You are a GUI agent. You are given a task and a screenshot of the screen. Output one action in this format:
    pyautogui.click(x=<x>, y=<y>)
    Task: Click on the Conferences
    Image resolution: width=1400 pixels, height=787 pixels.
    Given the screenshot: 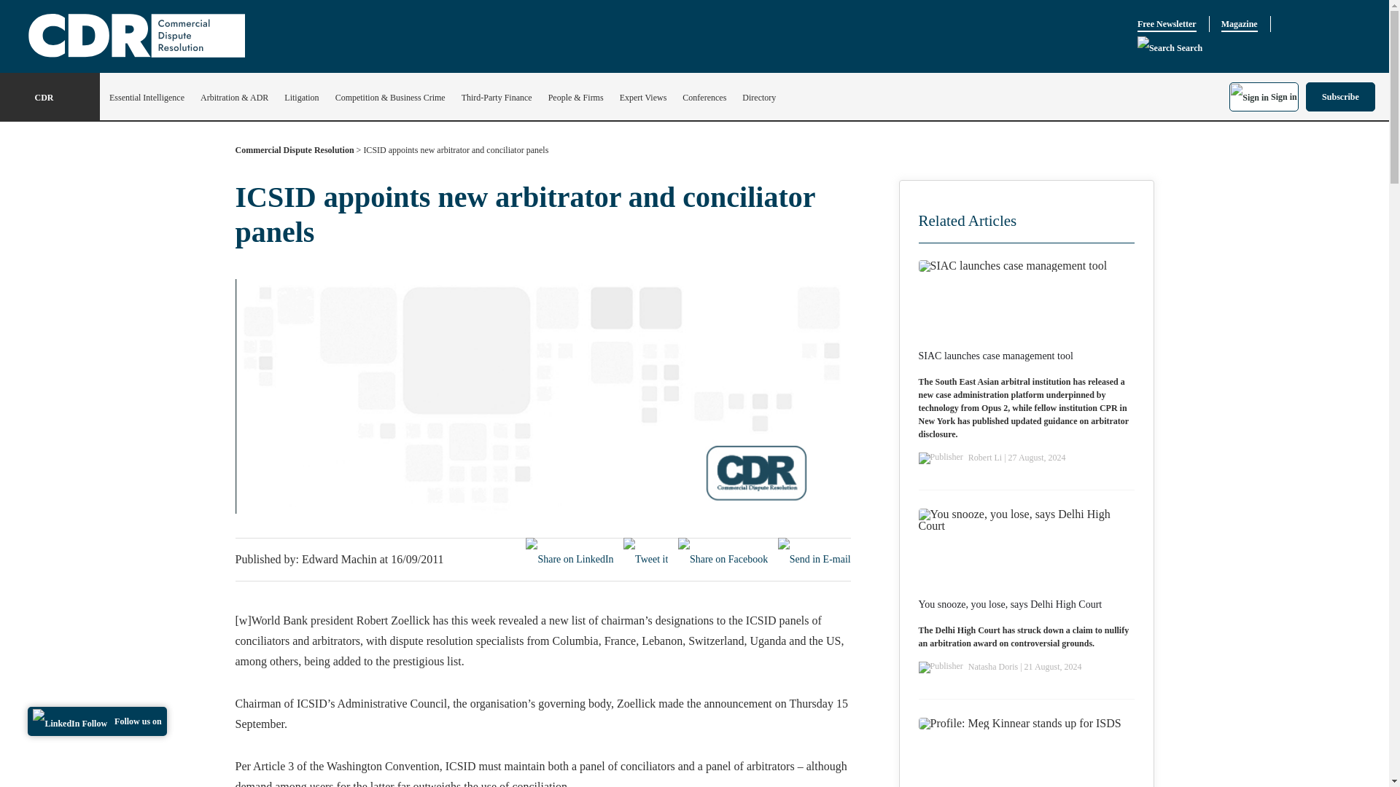 What is the action you would take?
    pyautogui.click(x=704, y=98)
    